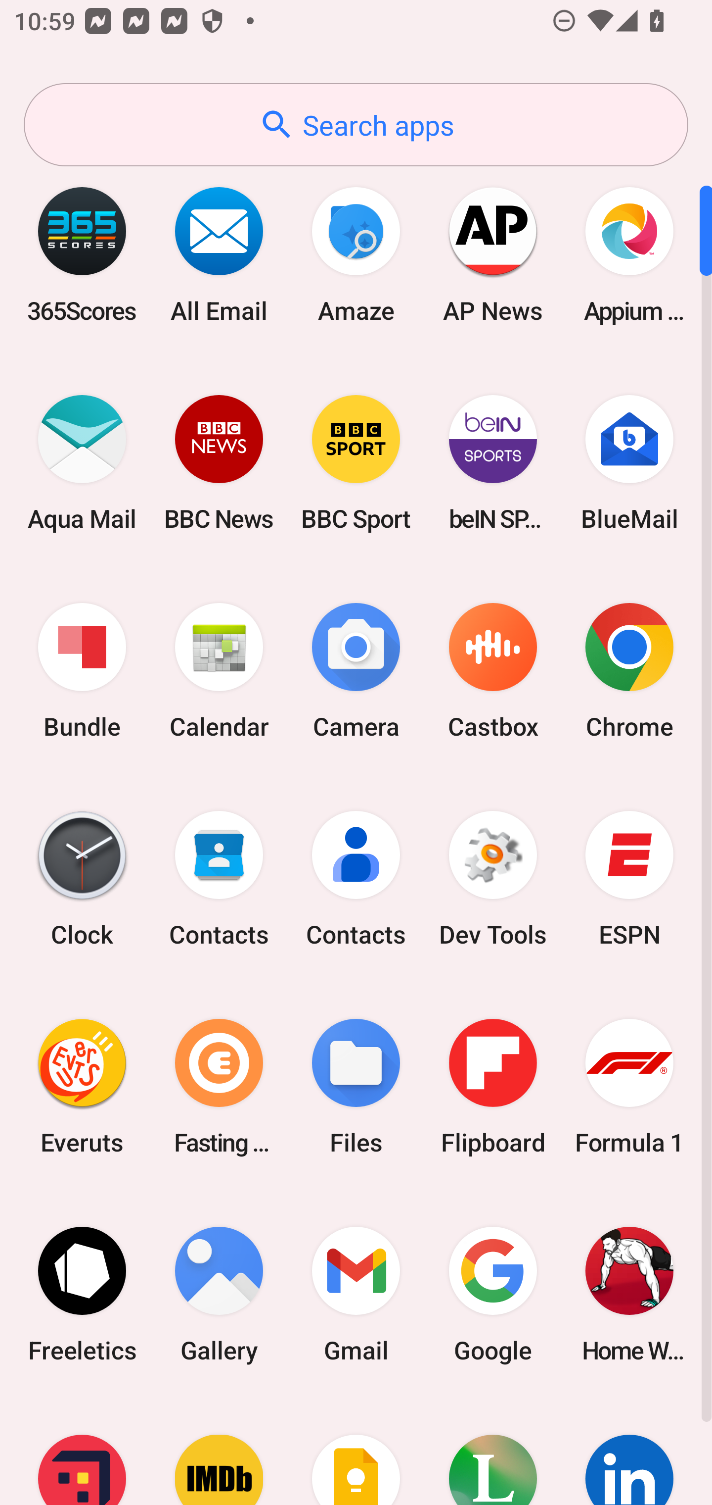 This screenshot has width=712, height=1505. I want to click on ESPN, so click(629, 879).